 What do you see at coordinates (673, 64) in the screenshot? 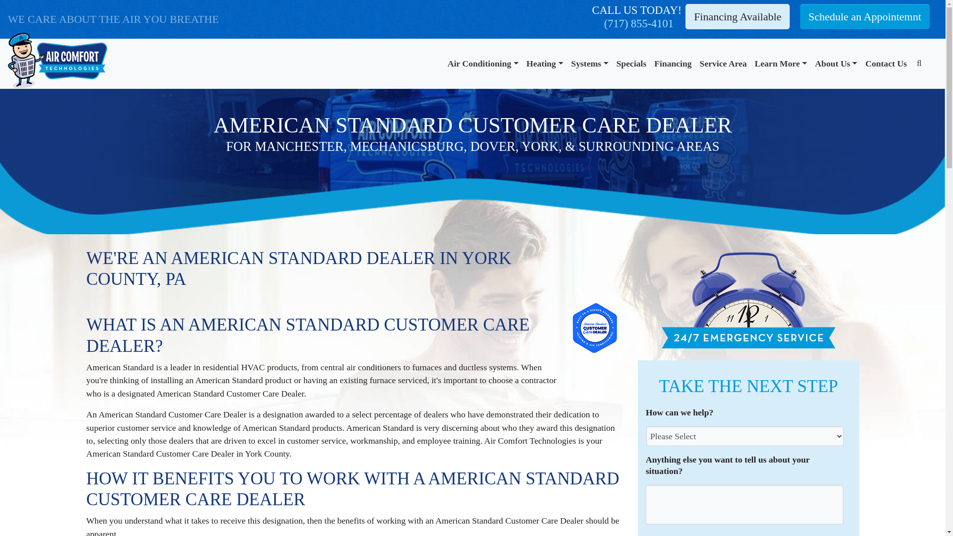
I see `Financing` at bounding box center [673, 64].